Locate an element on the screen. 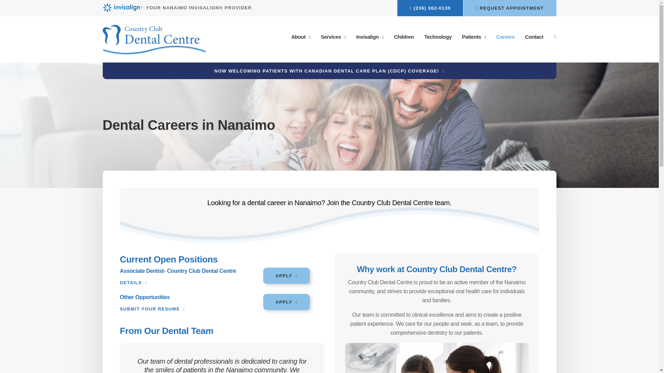  REQUEST APPOINTMENT is located at coordinates (510, 8).